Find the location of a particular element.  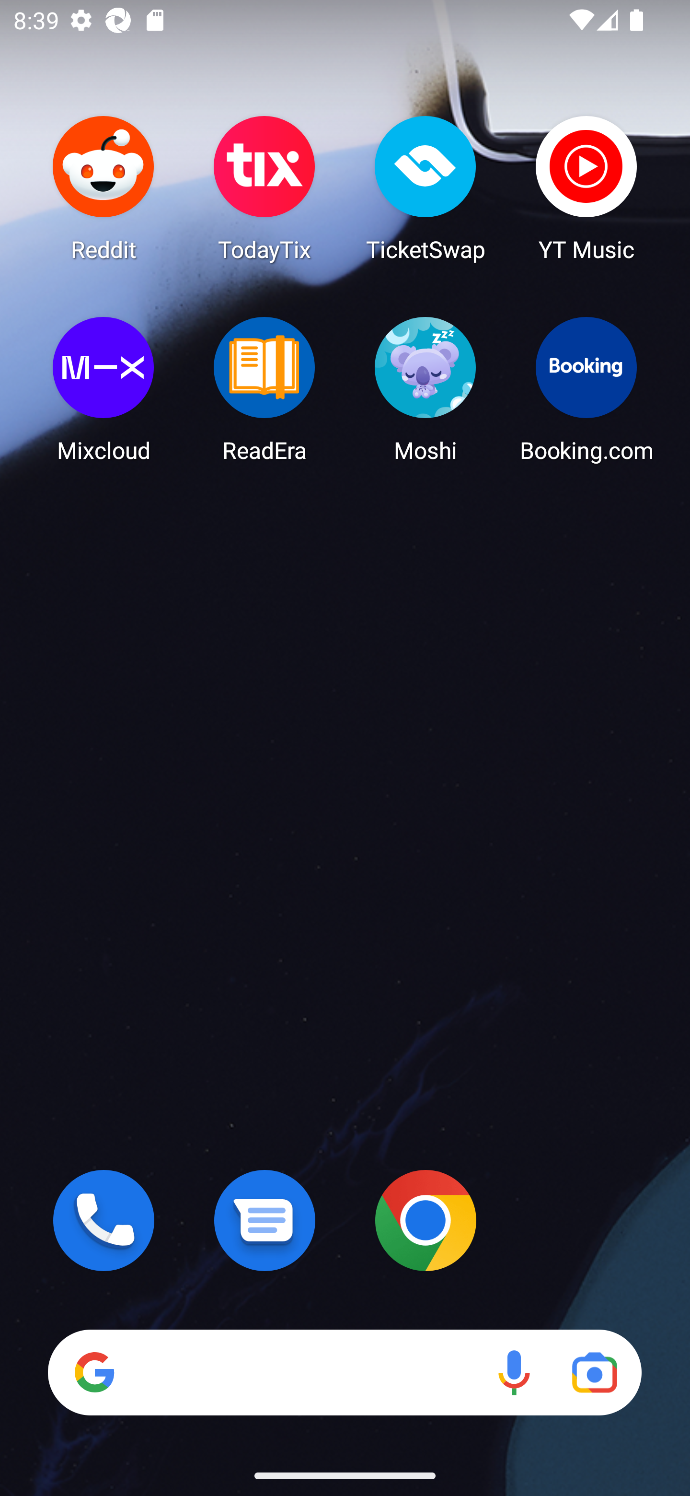

TicketSwap is located at coordinates (425, 188).